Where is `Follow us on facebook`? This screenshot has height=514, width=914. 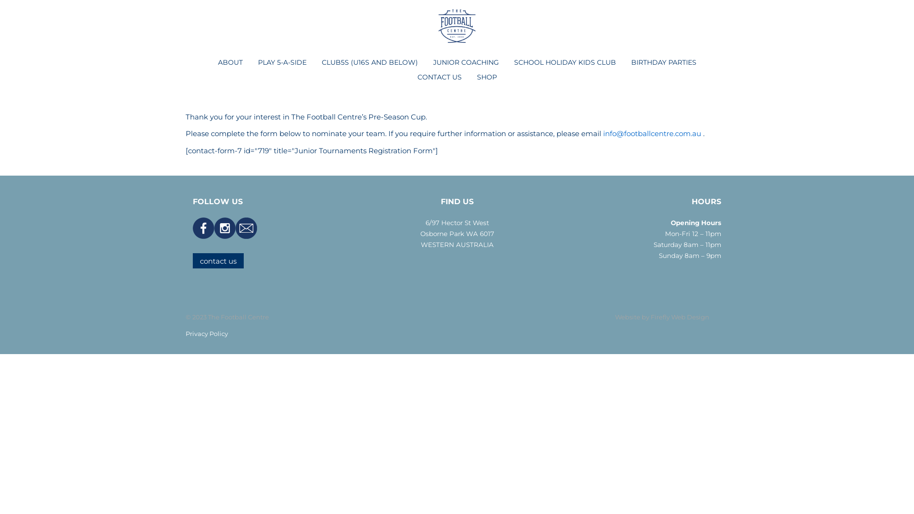
Follow us on facebook is located at coordinates (204, 227).